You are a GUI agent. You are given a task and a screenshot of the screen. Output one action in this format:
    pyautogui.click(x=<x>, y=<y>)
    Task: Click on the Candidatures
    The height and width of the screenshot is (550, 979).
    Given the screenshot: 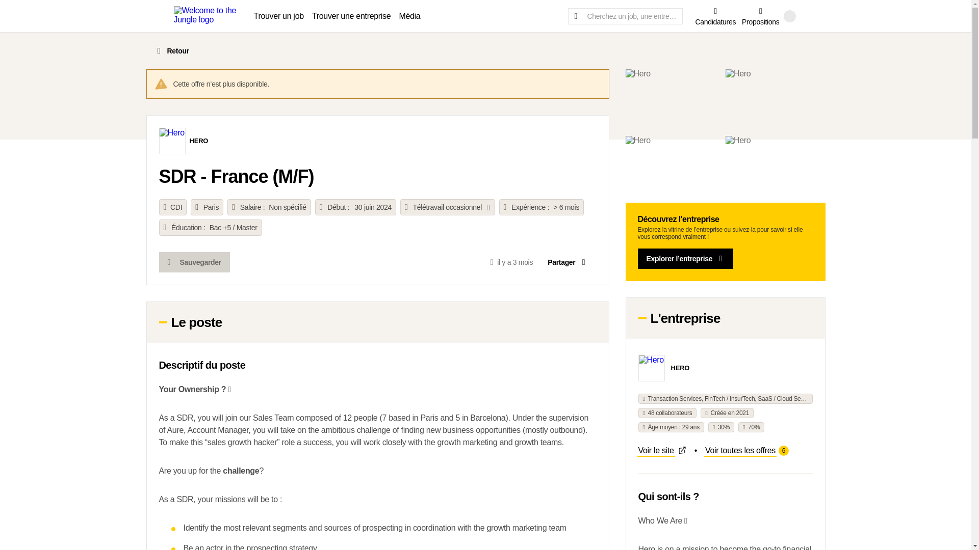 What is the action you would take?
    pyautogui.click(x=568, y=262)
    